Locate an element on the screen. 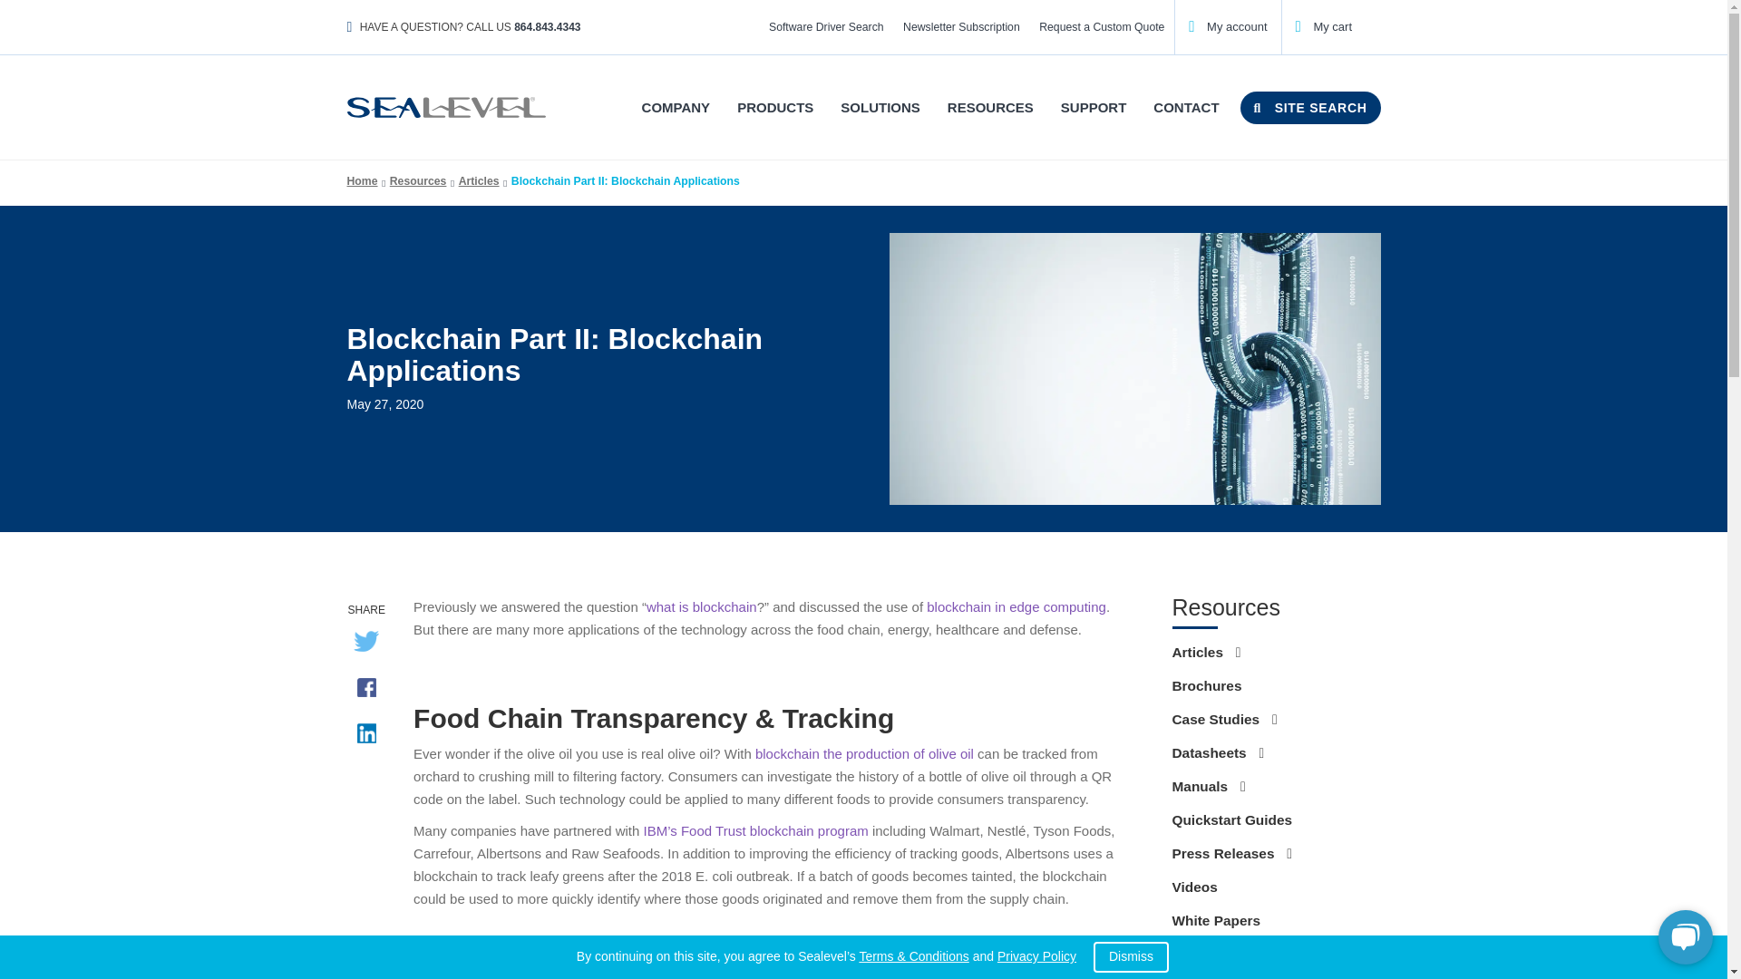 Image resolution: width=1741 pixels, height=979 pixels. My account is located at coordinates (1228, 25).